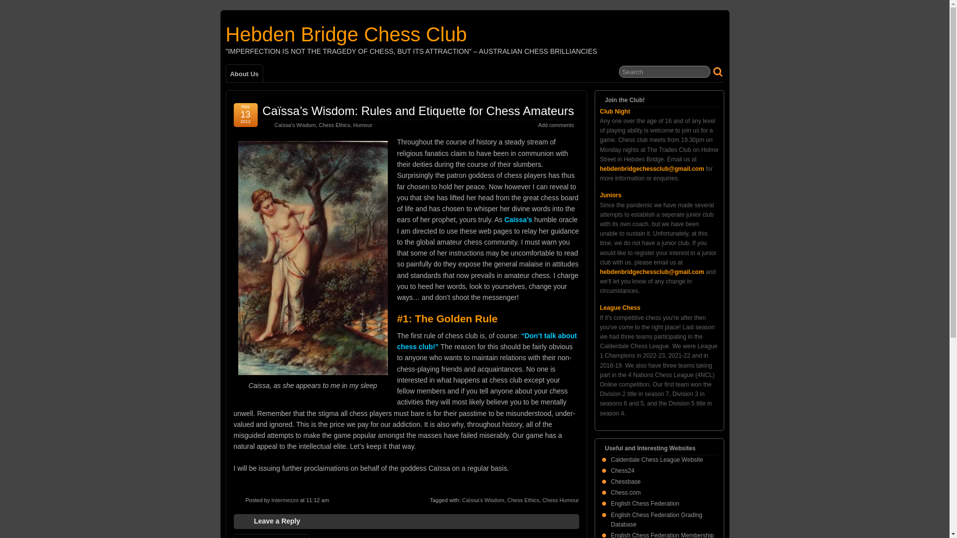  Describe the element at coordinates (346, 34) in the screenshot. I see `Hebden Bridge Chess Club` at that location.